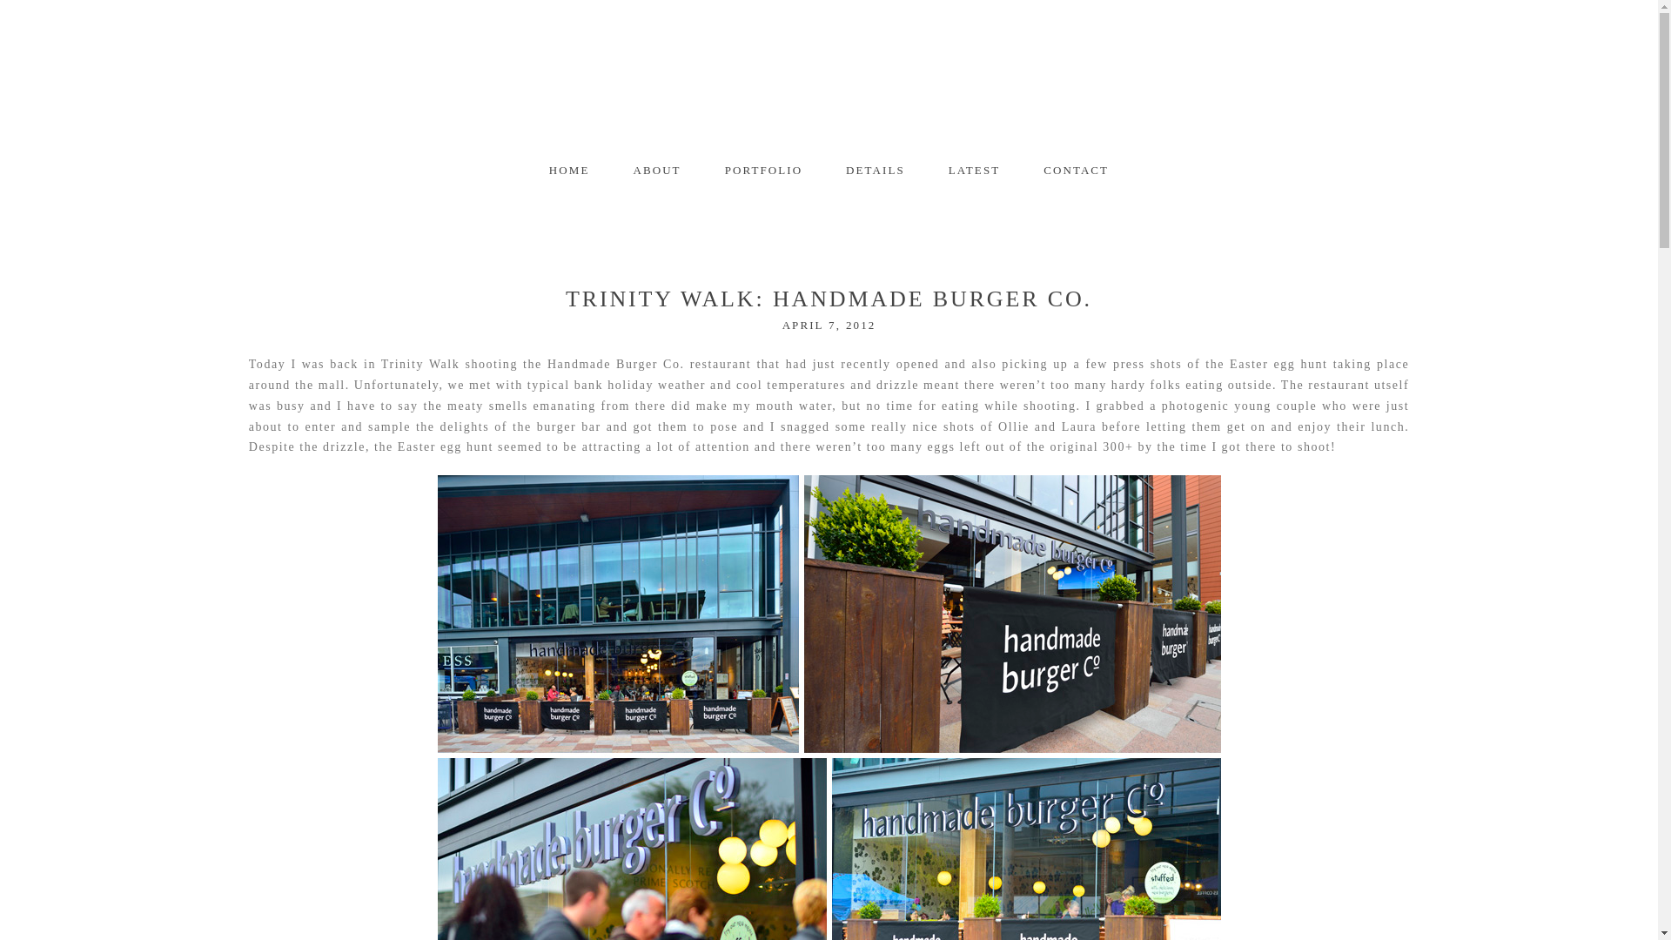  What do you see at coordinates (763, 170) in the screenshot?
I see `DETAILS` at bounding box center [763, 170].